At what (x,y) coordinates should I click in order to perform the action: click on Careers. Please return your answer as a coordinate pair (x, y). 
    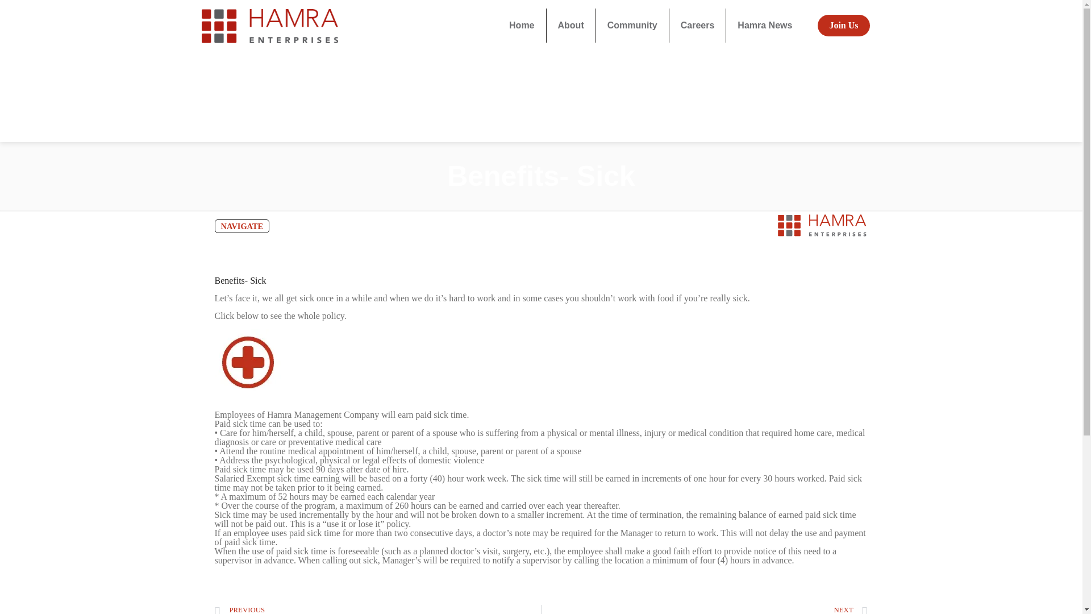
    Looking at the image, I should click on (698, 25).